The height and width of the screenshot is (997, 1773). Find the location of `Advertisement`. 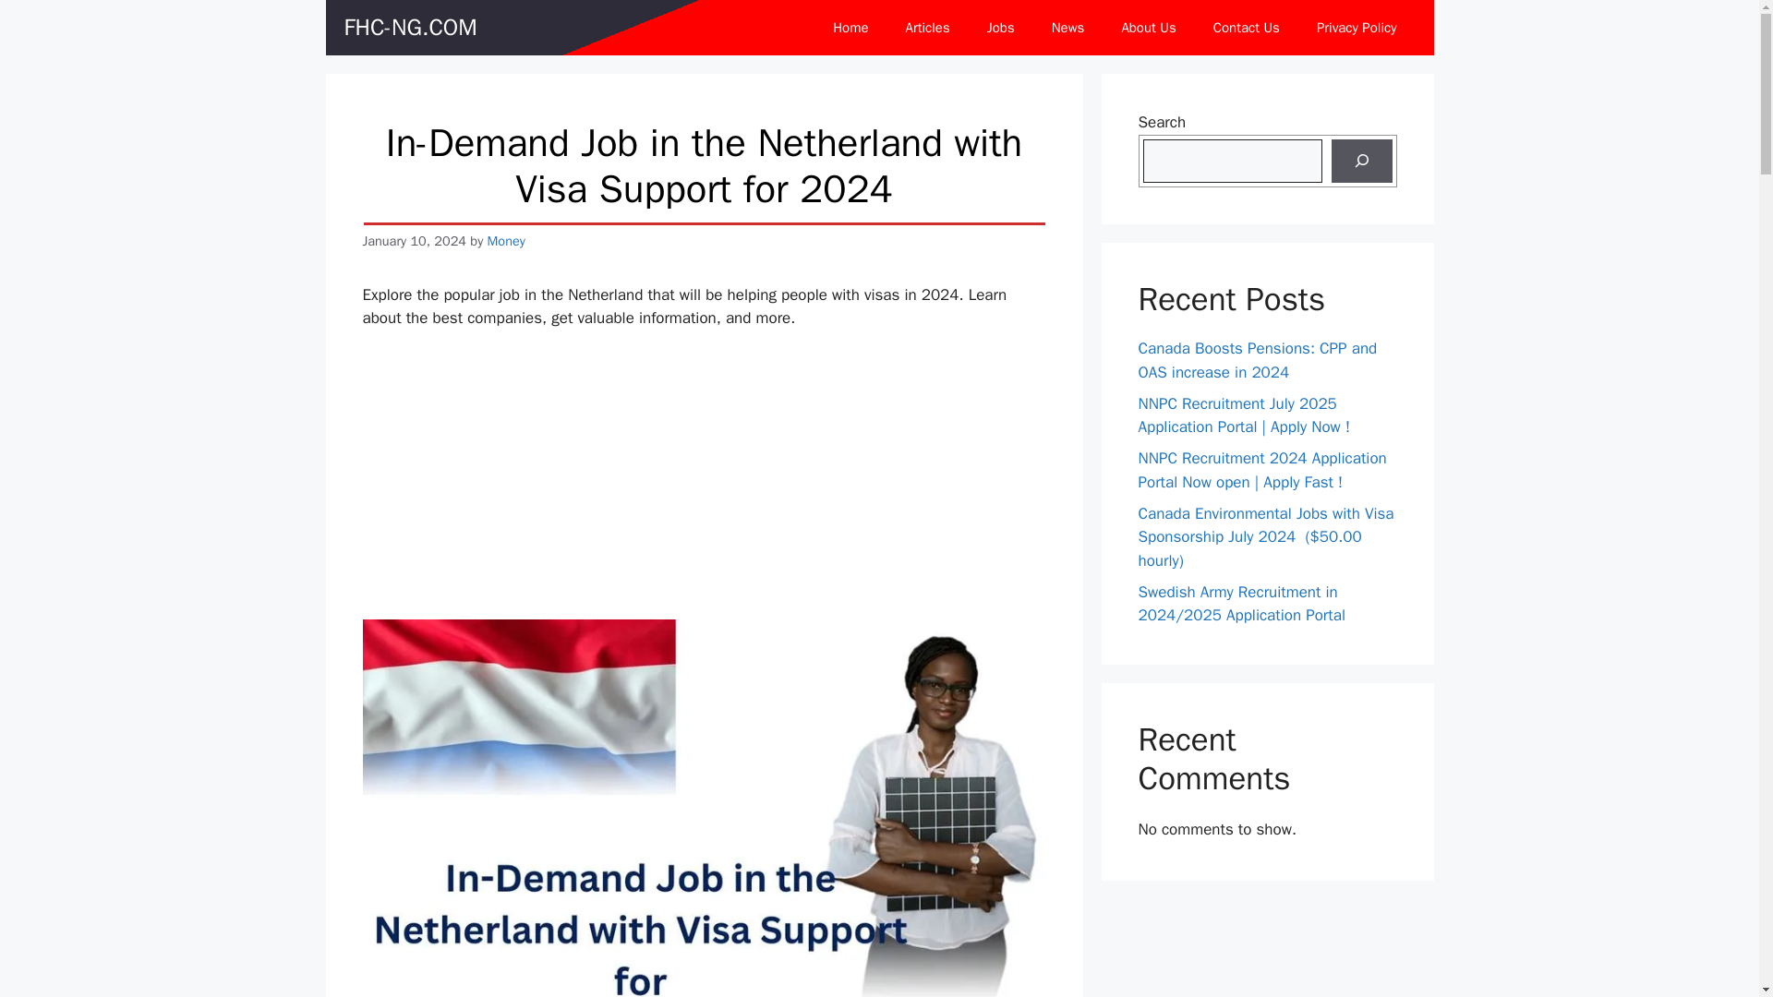

Advertisement is located at coordinates (731, 483).